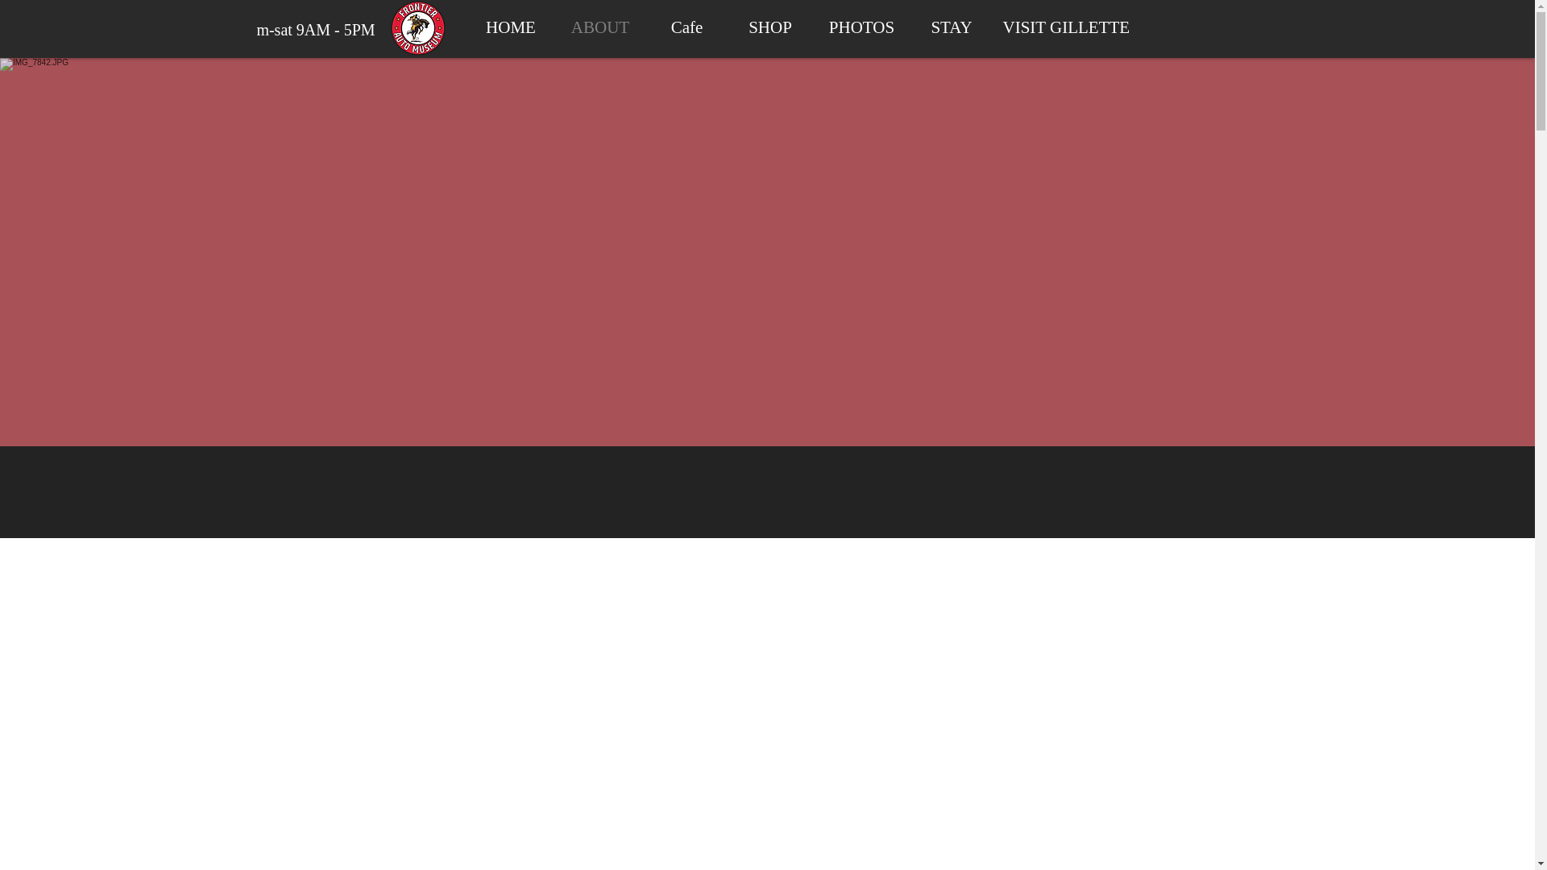 This screenshot has height=870, width=1547. I want to click on PHOTOS, so click(861, 26).